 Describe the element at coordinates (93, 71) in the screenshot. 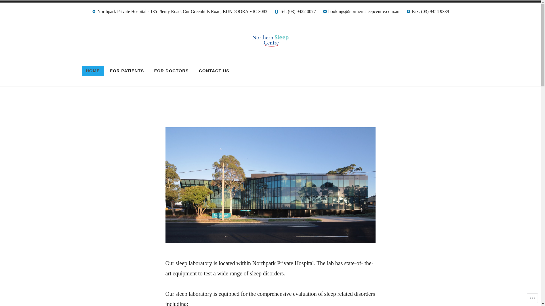

I see `HOME` at that location.